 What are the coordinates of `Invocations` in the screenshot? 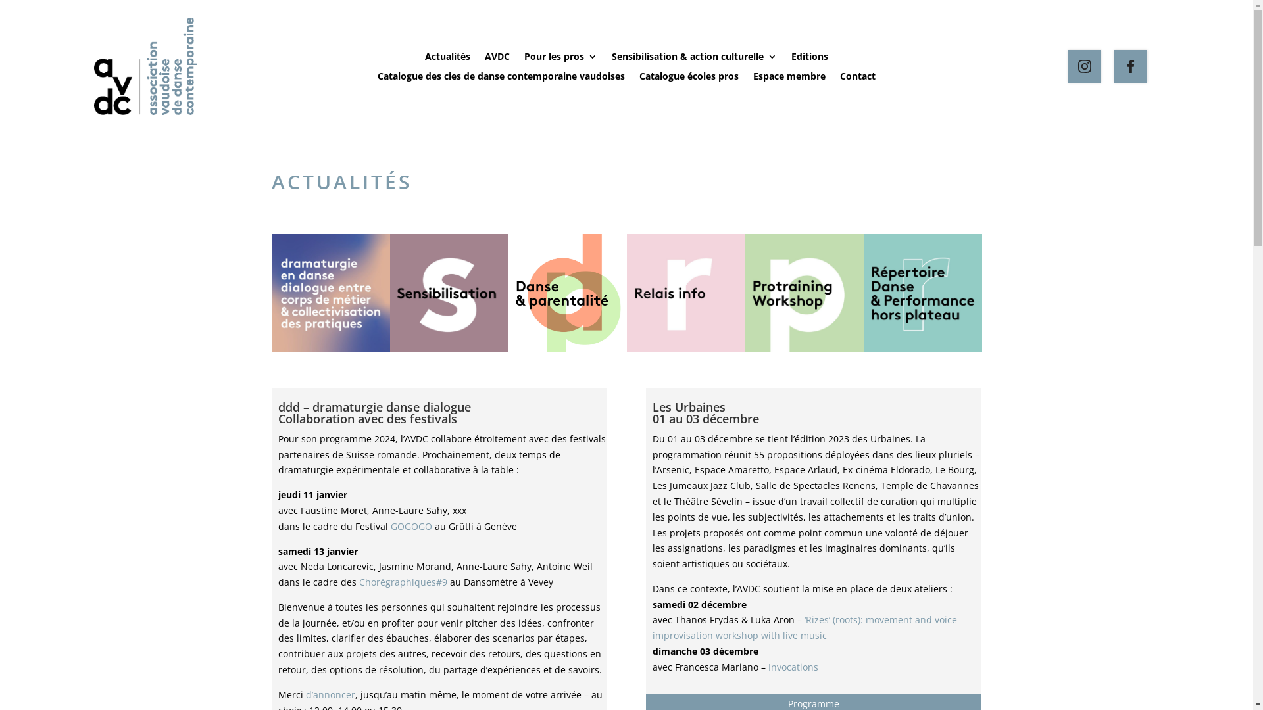 It's located at (793, 667).